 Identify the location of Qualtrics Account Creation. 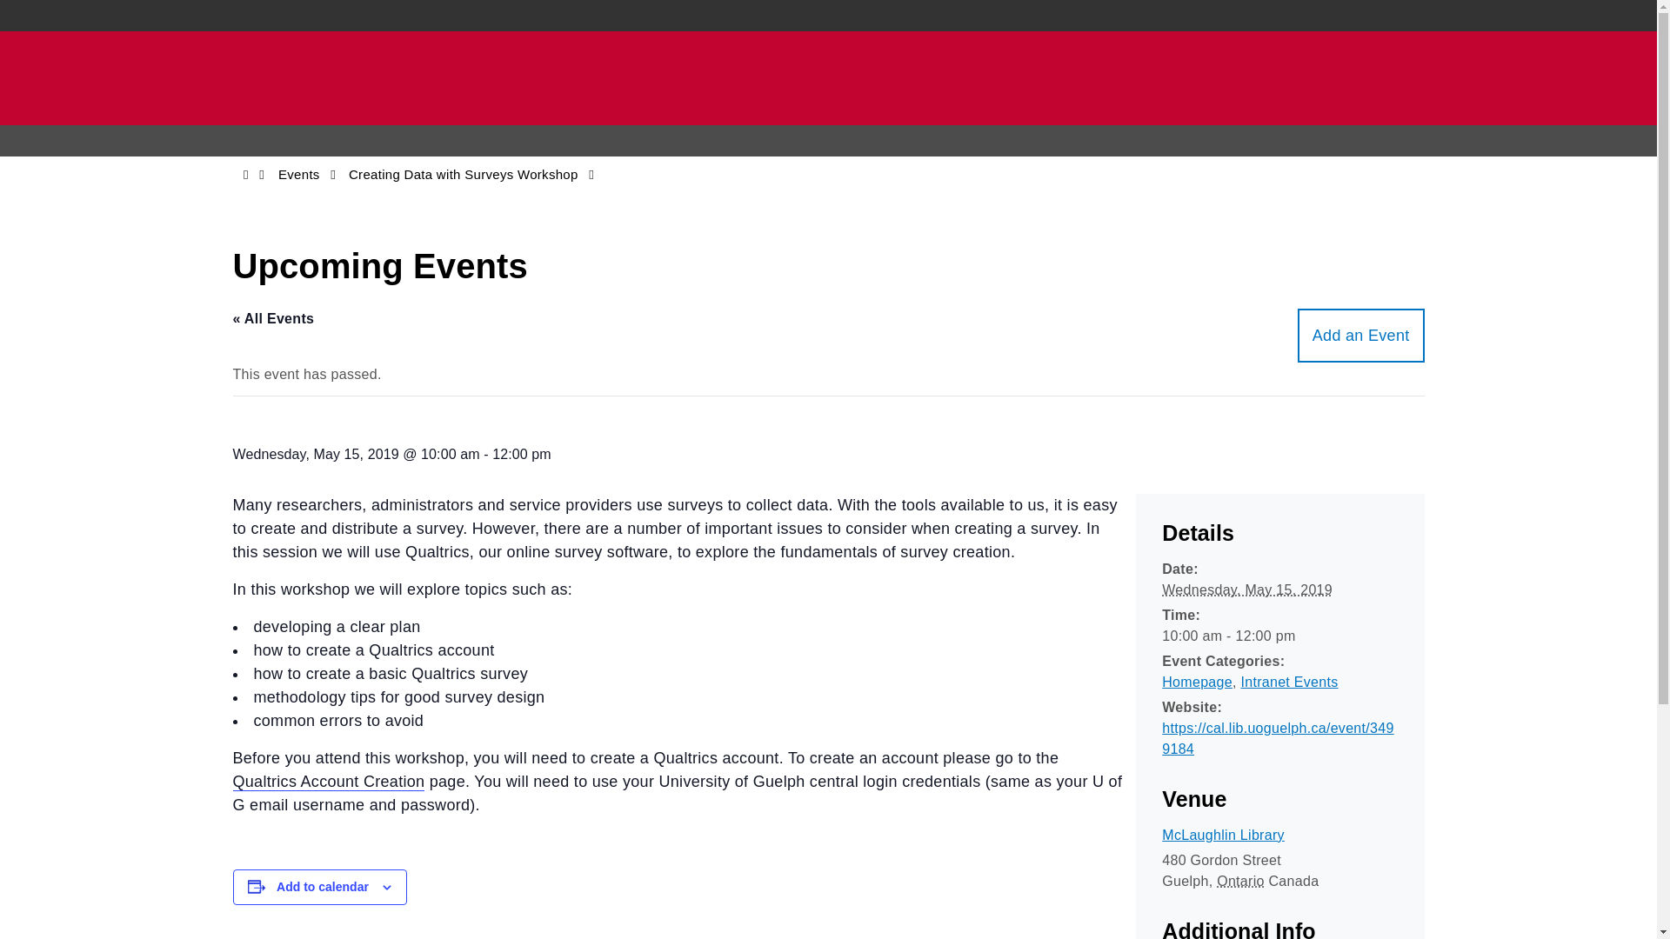
(329, 782).